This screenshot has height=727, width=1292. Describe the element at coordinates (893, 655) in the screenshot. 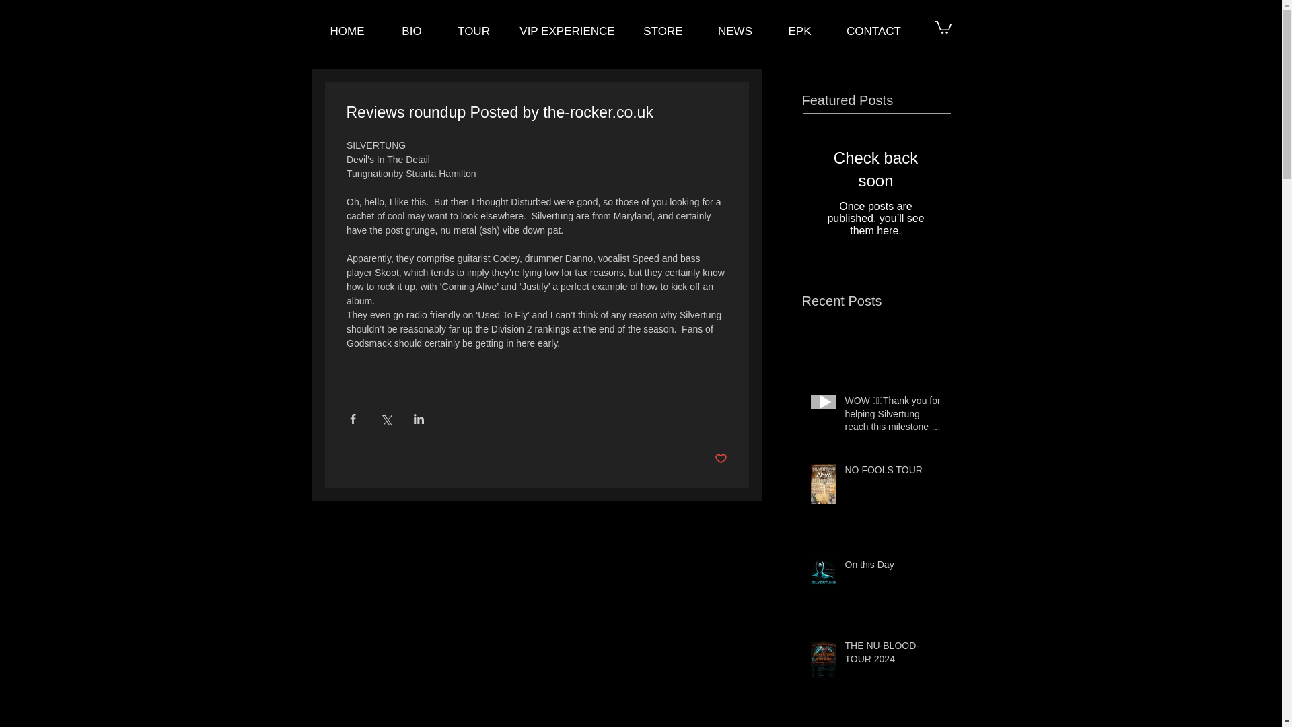

I see `THE NU-BLOOD-TOUR 2024` at that location.